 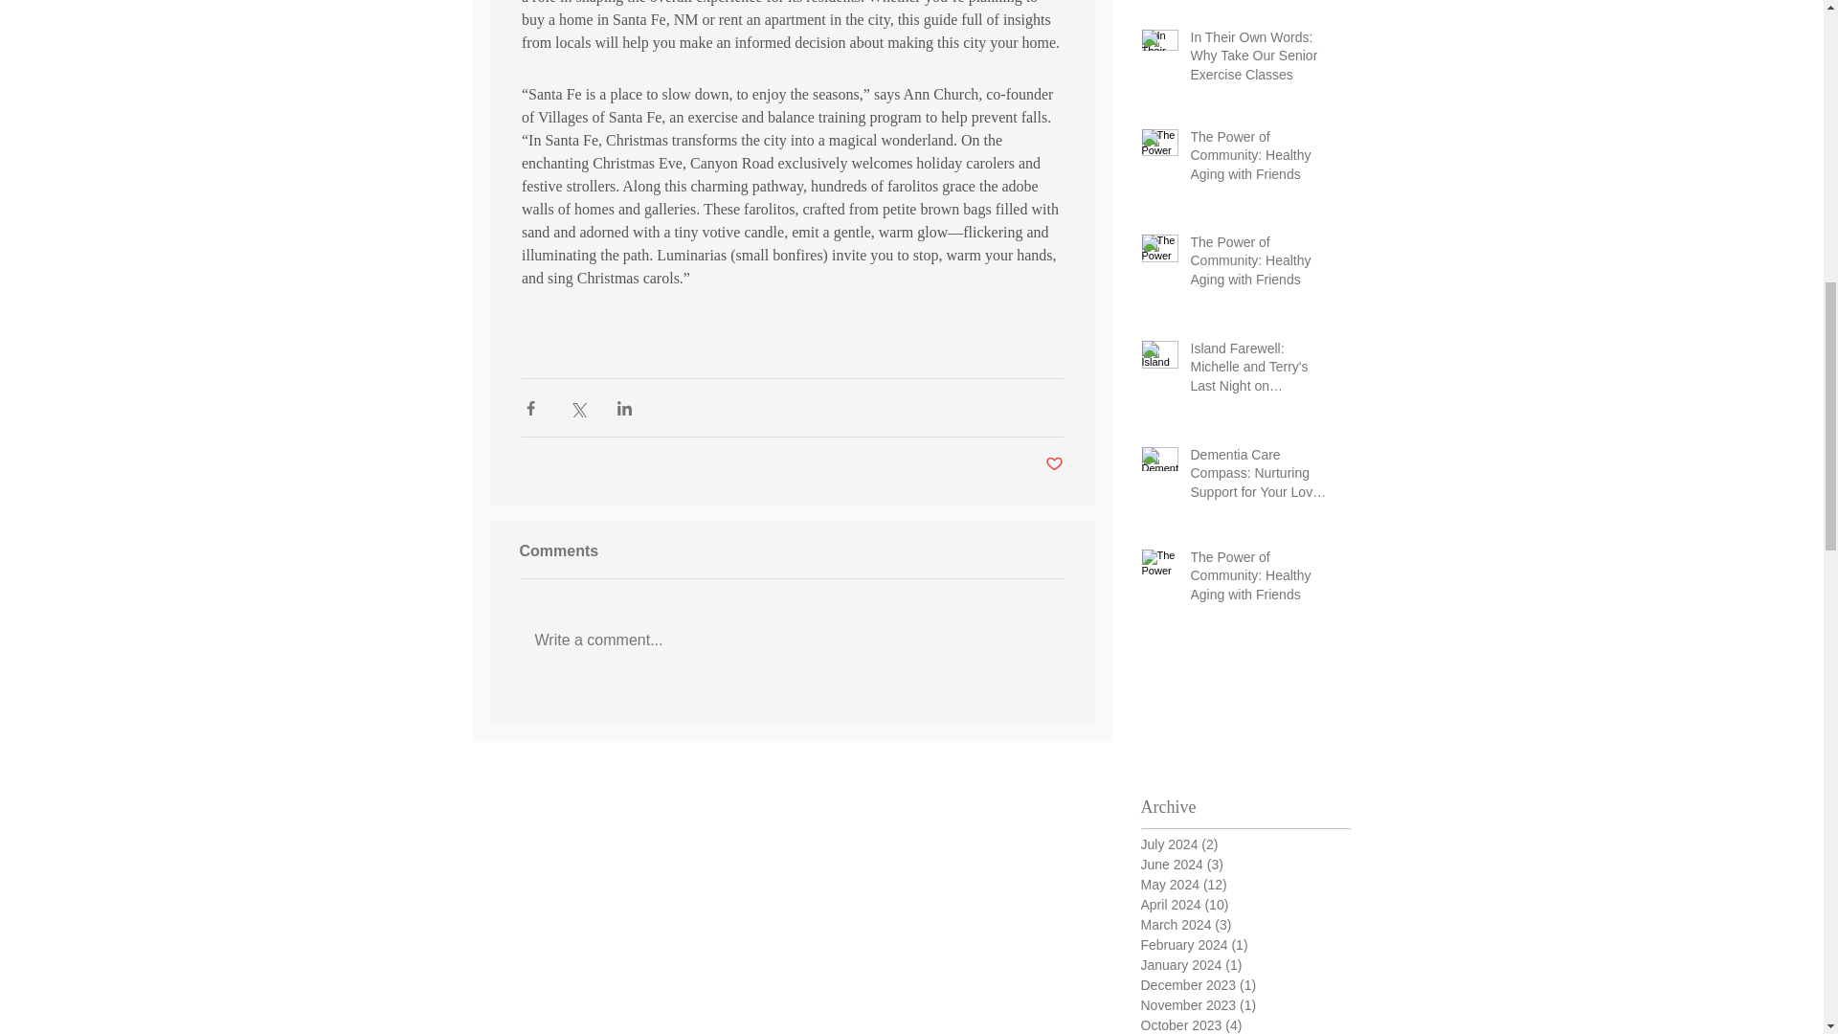 What do you see at coordinates (1055, 464) in the screenshot?
I see `Post not marked as liked` at bounding box center [1055, 464].